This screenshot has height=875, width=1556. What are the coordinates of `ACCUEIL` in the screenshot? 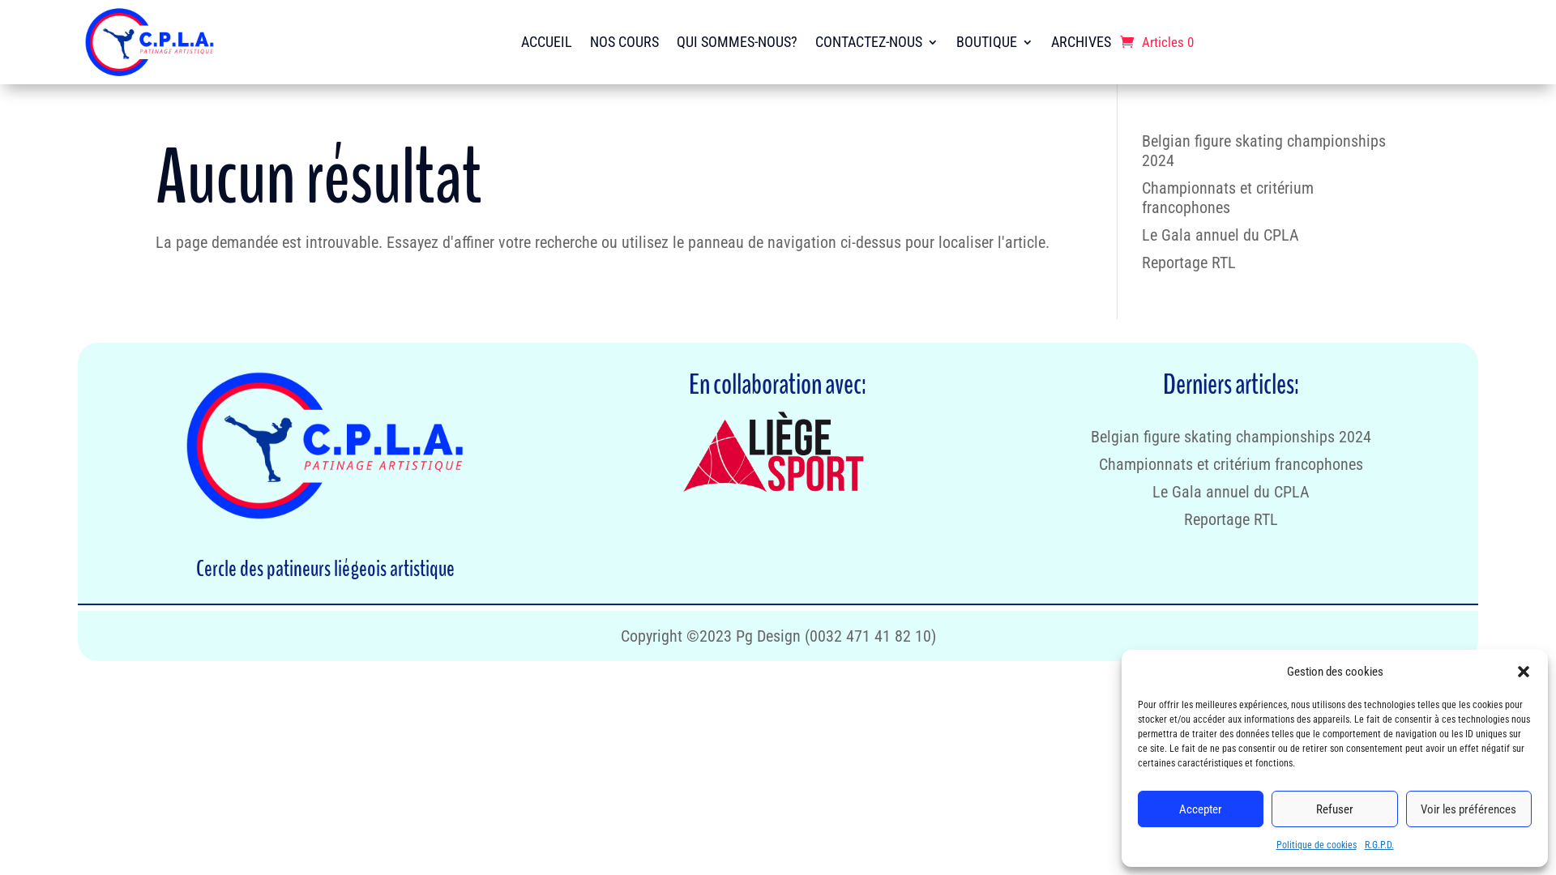 It's located at (546, 42).